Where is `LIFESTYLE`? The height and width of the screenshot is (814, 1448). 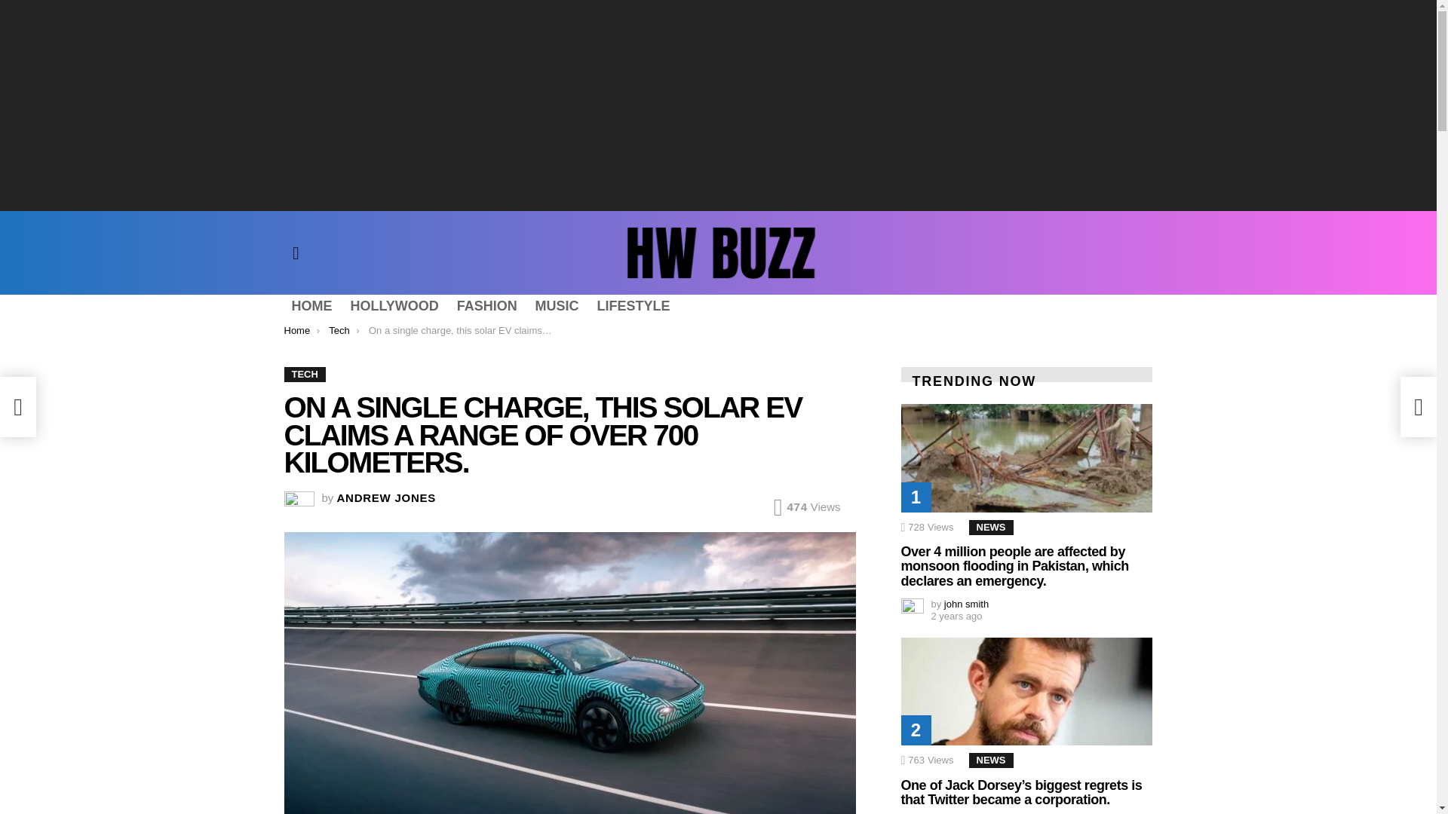 LIFESTYLE is located at coordinates (633, 306).